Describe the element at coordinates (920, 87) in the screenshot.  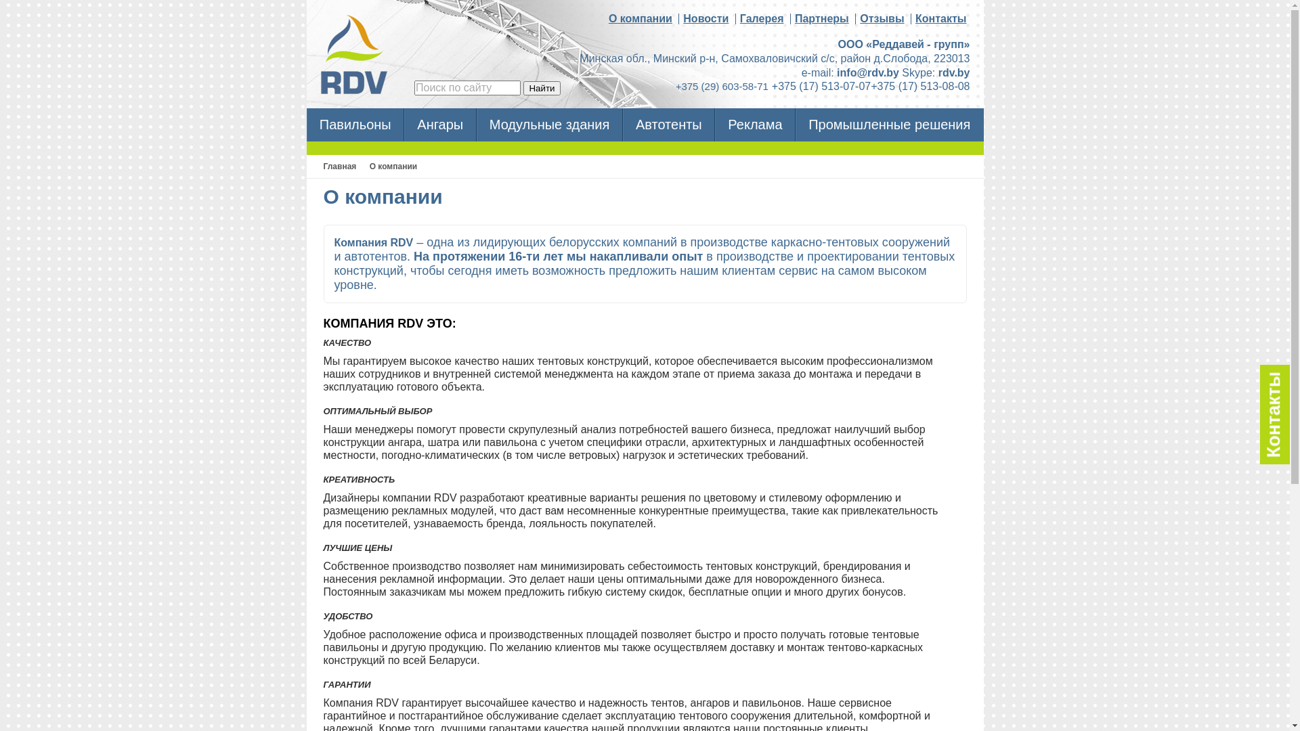
I see `+375 (17) 513-08-08` at that location.